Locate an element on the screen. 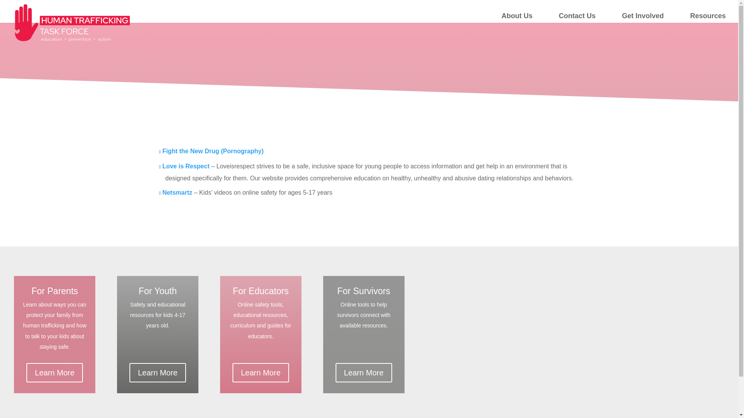 This screenshot has width=744, height=418. Learn More is located at coordinates (54, 373).